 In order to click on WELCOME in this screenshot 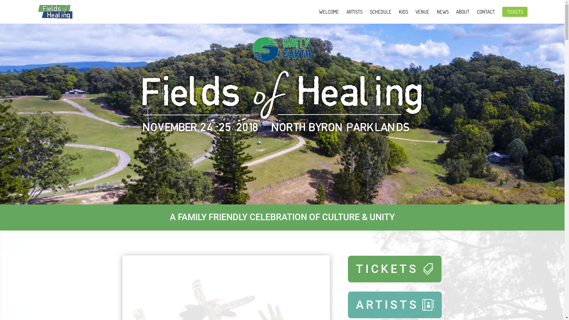, I will do `click(329, 17)`.